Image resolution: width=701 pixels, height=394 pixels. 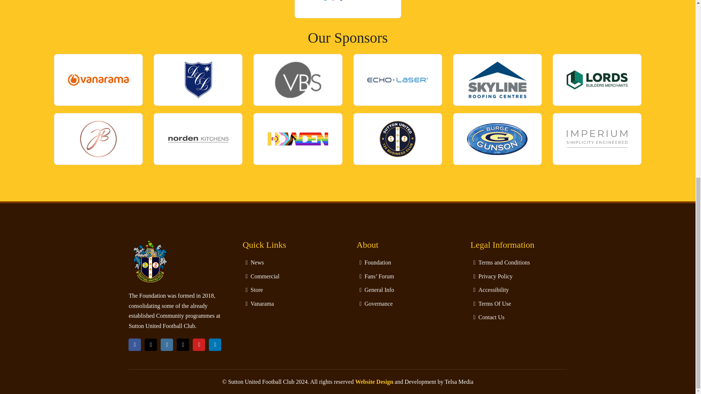 What do you see at coordinates (199, 344) in the screenshot?
I see `YouTube` at bounding box center [199, 344].